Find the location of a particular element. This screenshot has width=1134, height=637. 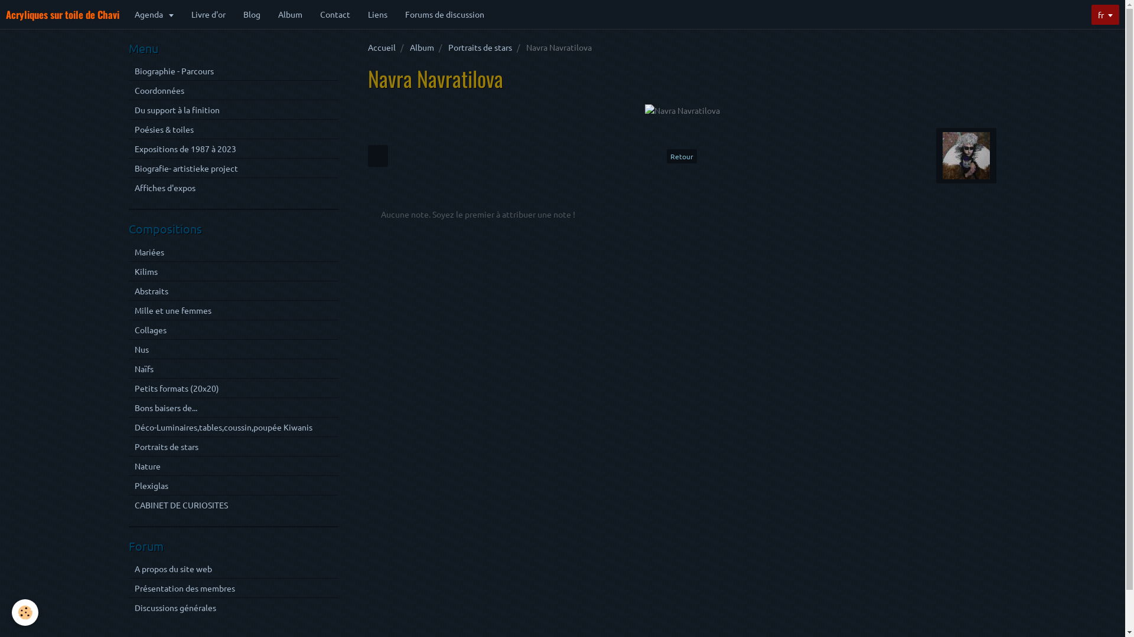

Accueil is located at coordinates (382, 47).